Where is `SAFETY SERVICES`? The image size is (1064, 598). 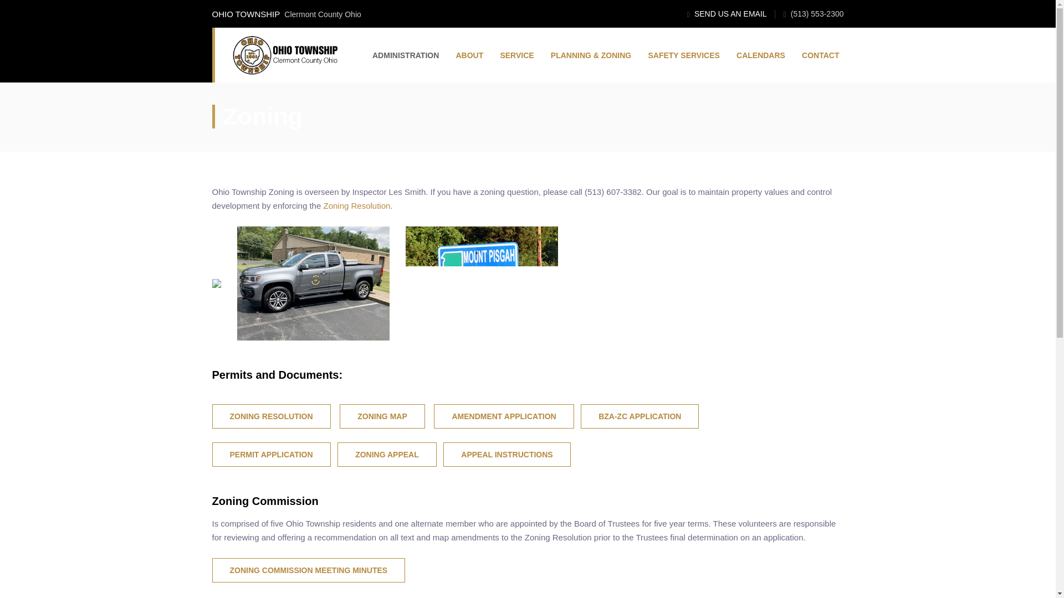
SAFETY SERVICES is located at coordinates (681, 55).